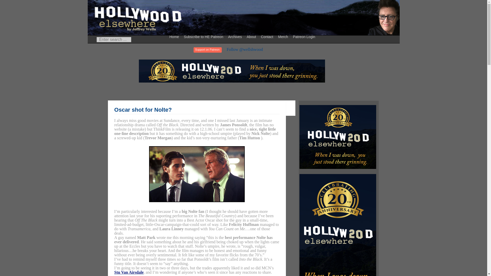  I want to click on Archives, so click(236, 37).